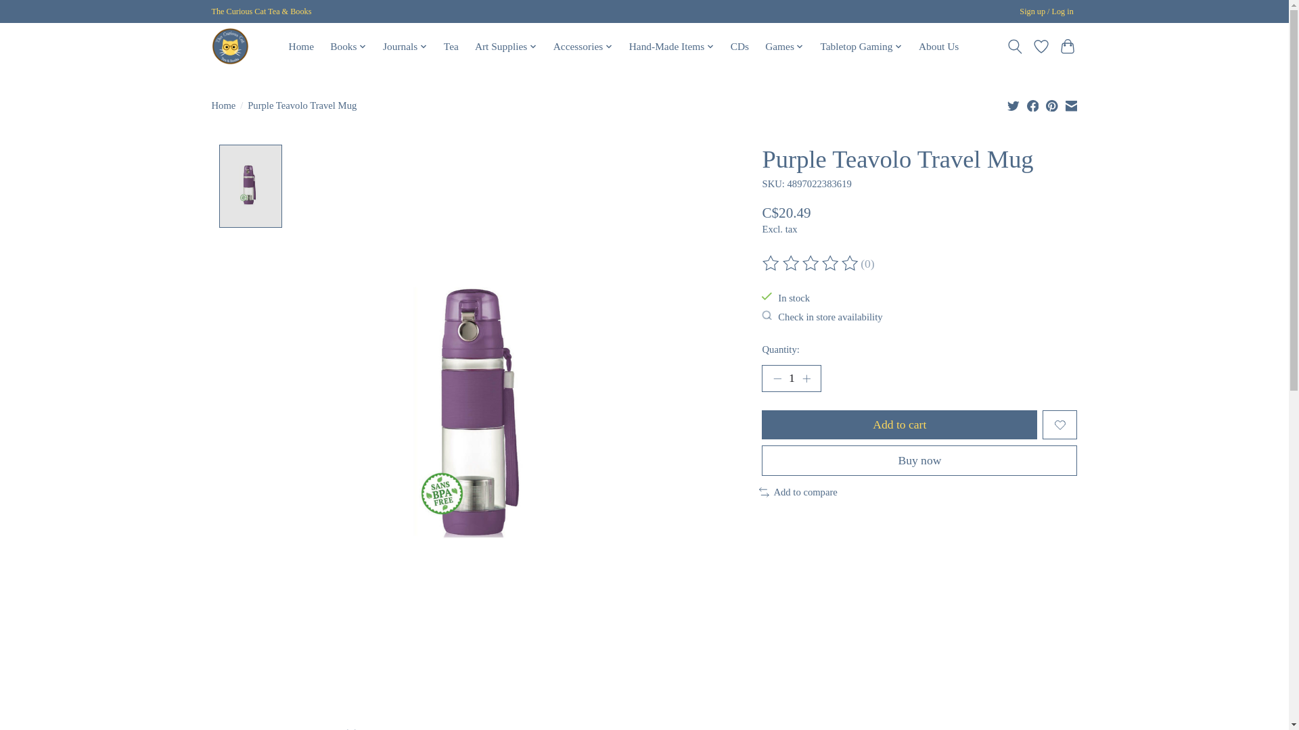 This screenshot has height=730, width=1299. Describe the element at coordinates (1033, 105) in the screenshot. I see `Share on Facebook` at that location.